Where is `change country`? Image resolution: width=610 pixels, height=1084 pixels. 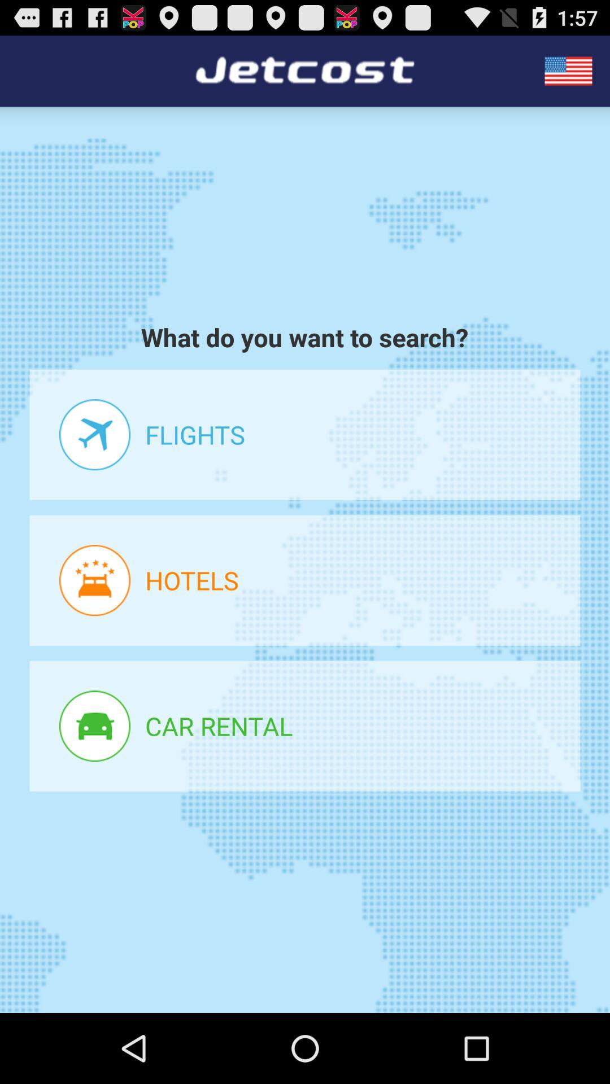
change country is located at coordinates (568, 71).